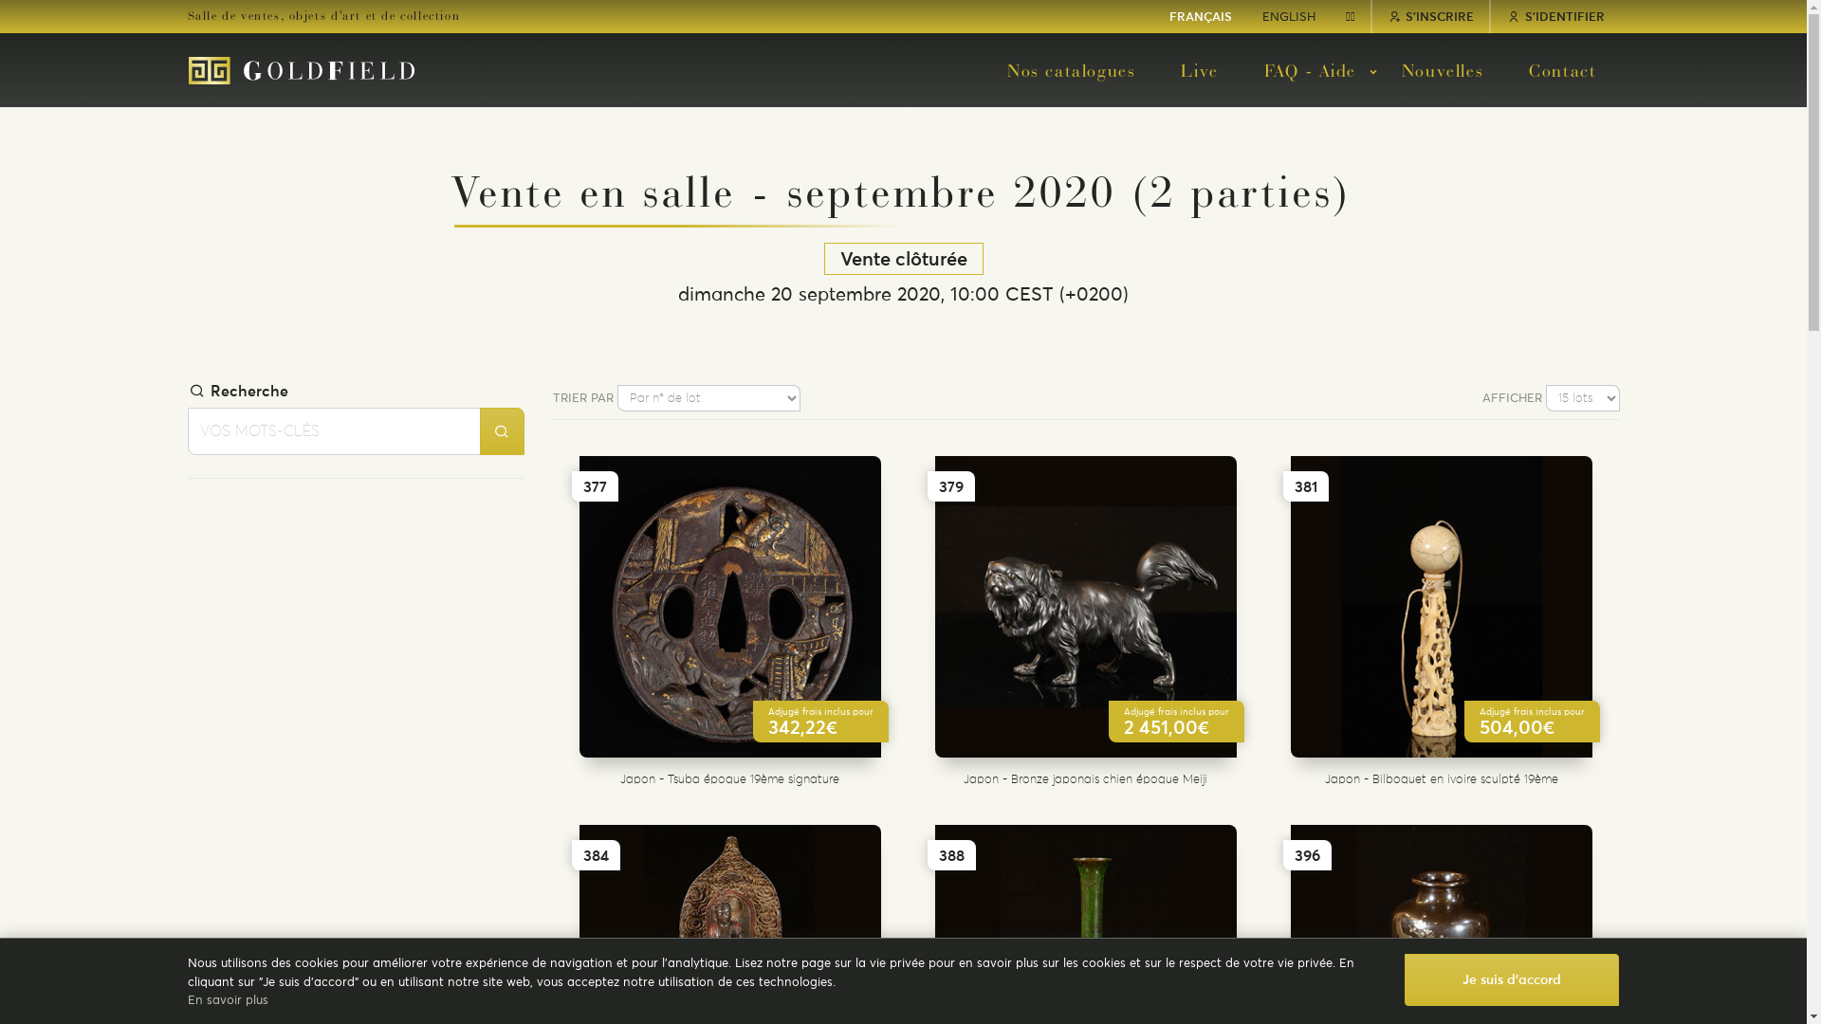  Describe the element at coordinates (503, 431) in the screenshot. I see `catalog_search` at that location.